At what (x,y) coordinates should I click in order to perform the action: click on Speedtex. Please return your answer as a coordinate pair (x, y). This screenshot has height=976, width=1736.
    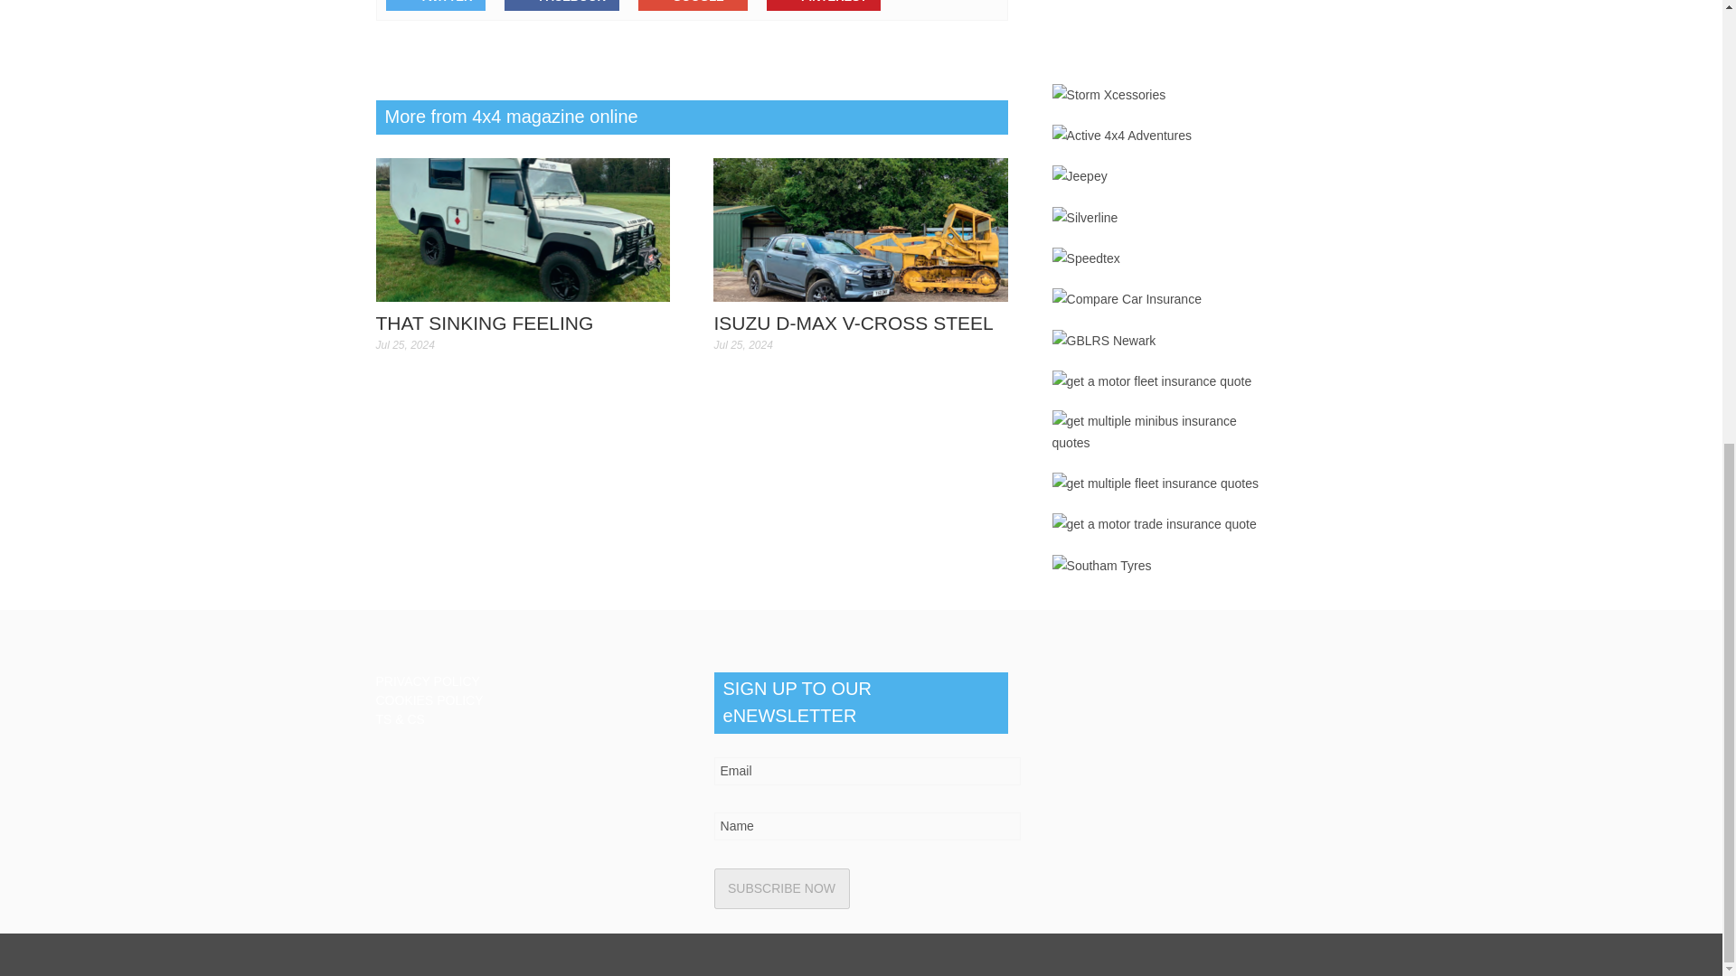
    Looking at the image, I should click on (1085, 258).